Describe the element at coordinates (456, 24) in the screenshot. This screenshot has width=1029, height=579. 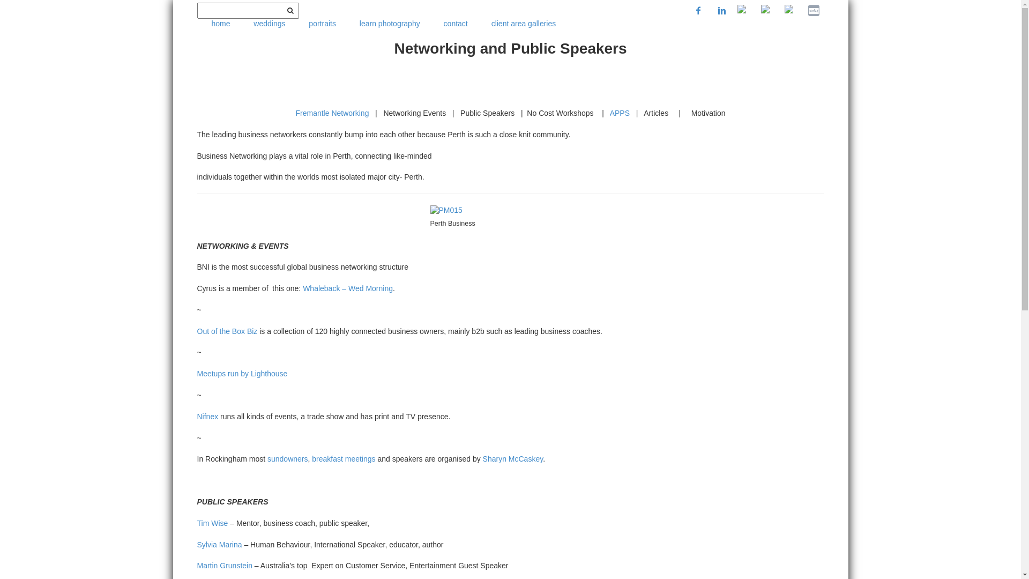
I see `contact` at that location.